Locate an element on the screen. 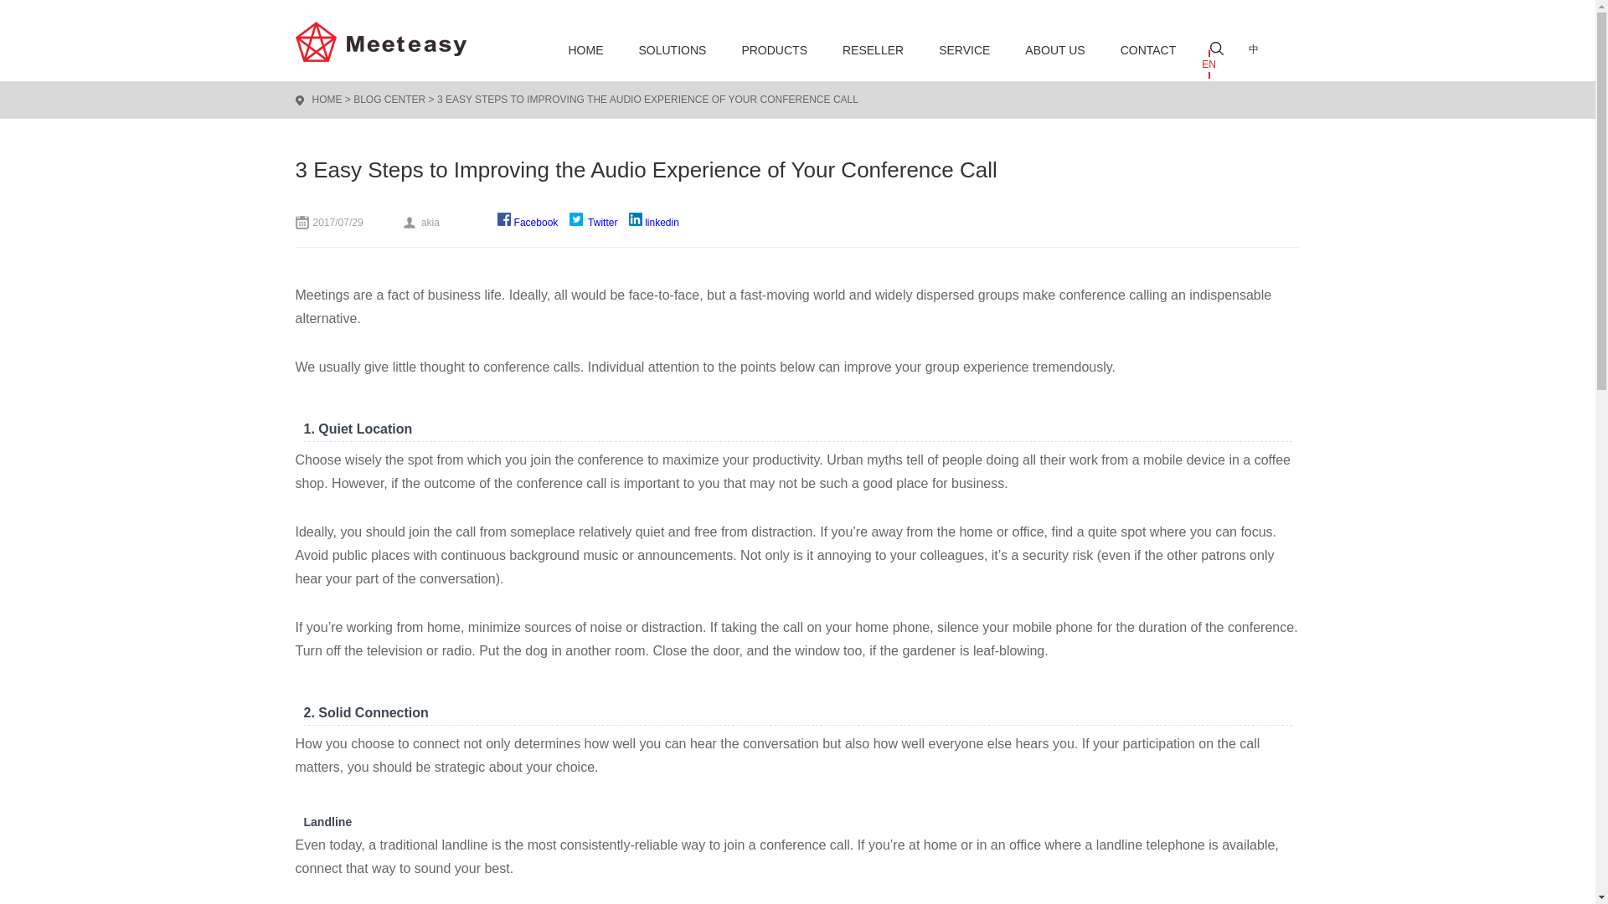 This screenshot has width=1608, height=904. SERVICE is located at coordinates (965, 50).